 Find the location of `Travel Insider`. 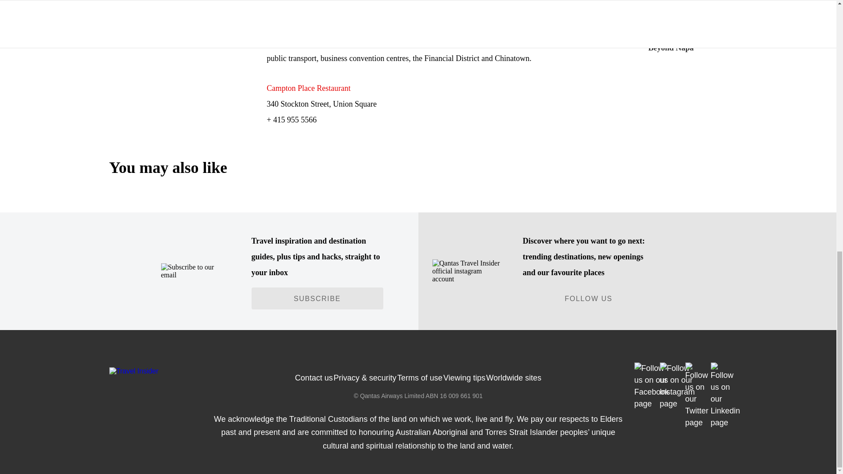

Travel Insider is located at coordinates (133, 371).